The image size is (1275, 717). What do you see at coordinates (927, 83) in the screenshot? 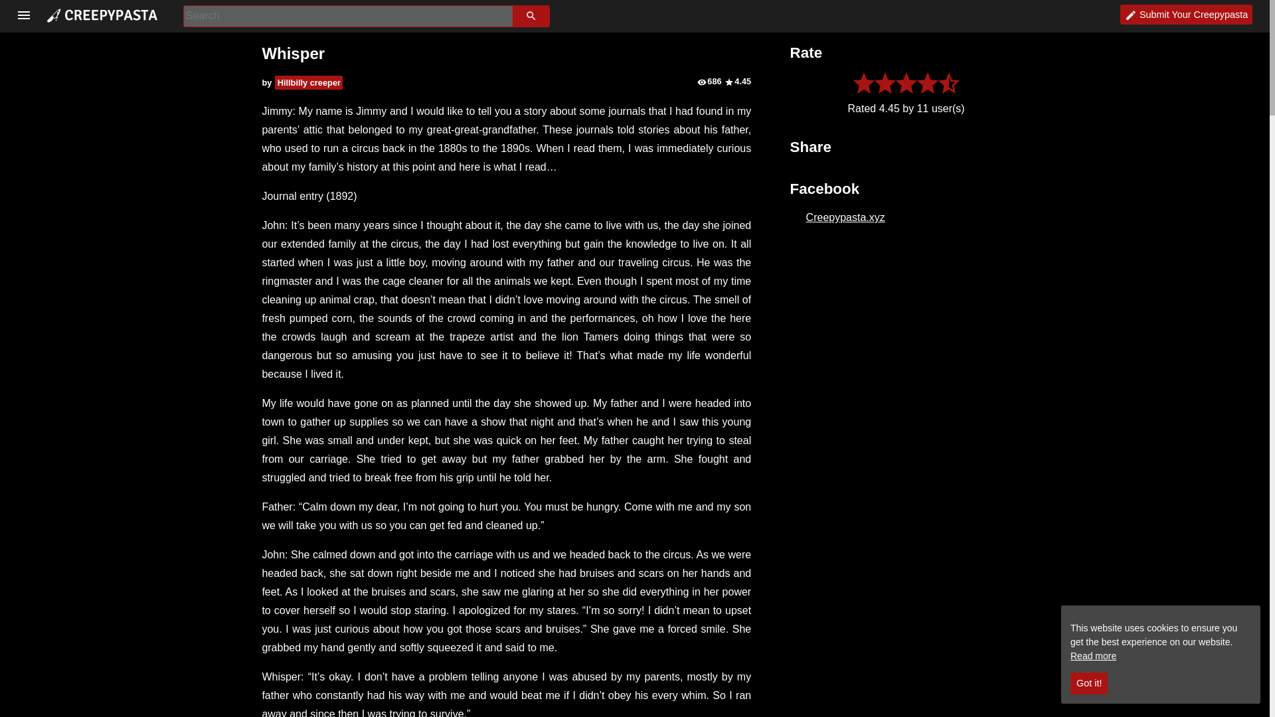
I see `4 Stars` at bounding box center [927, 83].